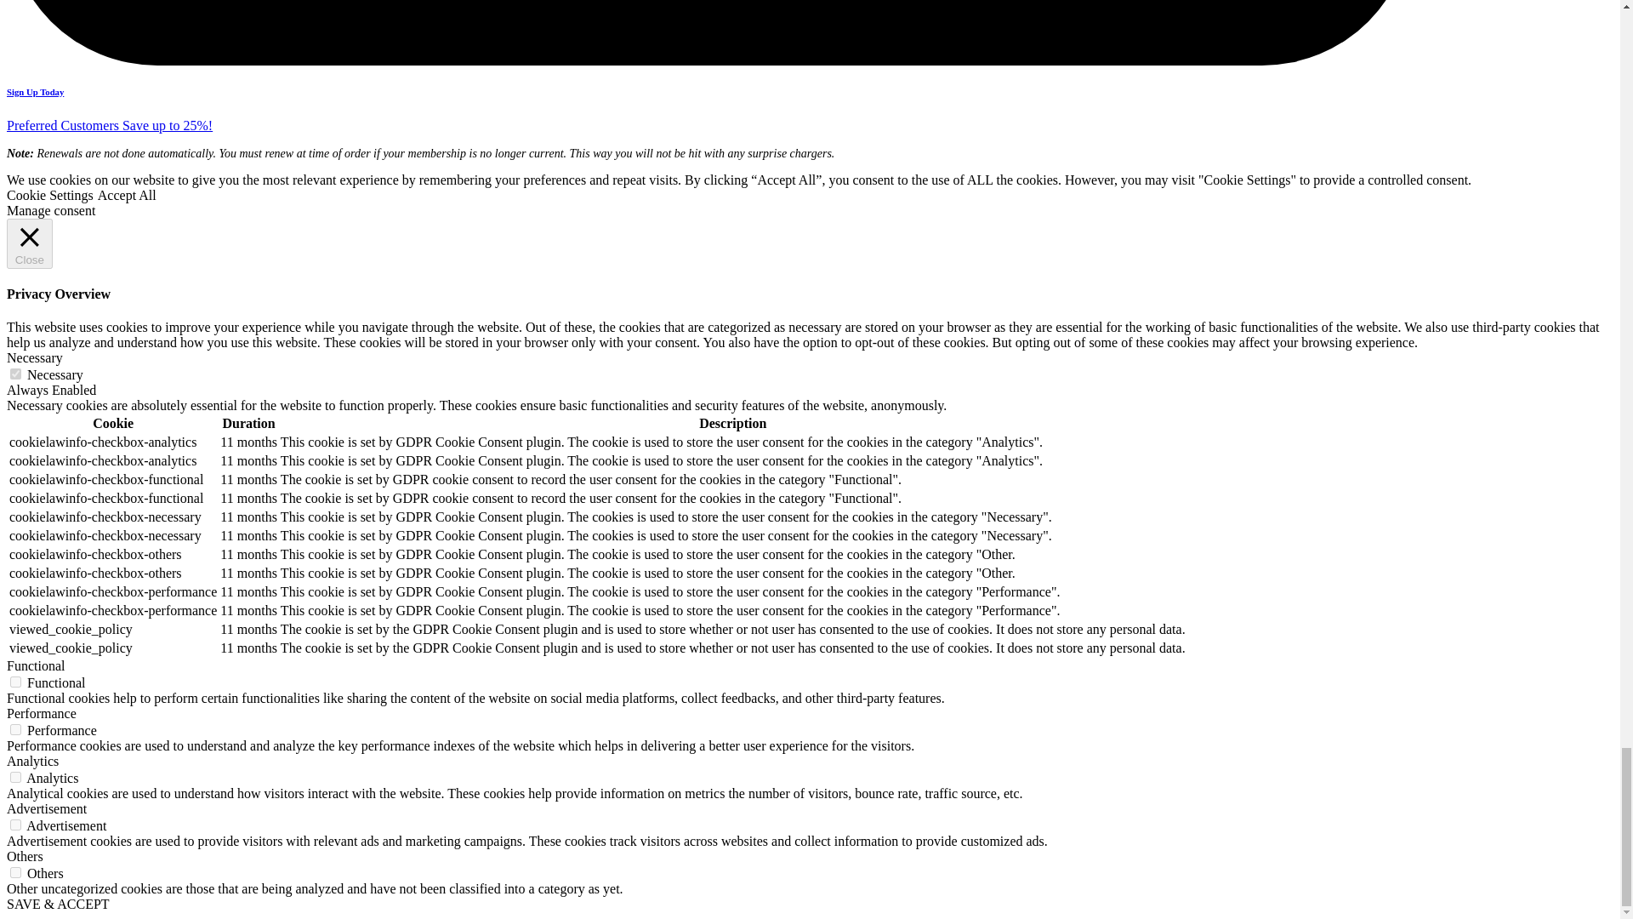 This screenshot has width=1633, height=919. I want to click on Performance, so click(41, 713).